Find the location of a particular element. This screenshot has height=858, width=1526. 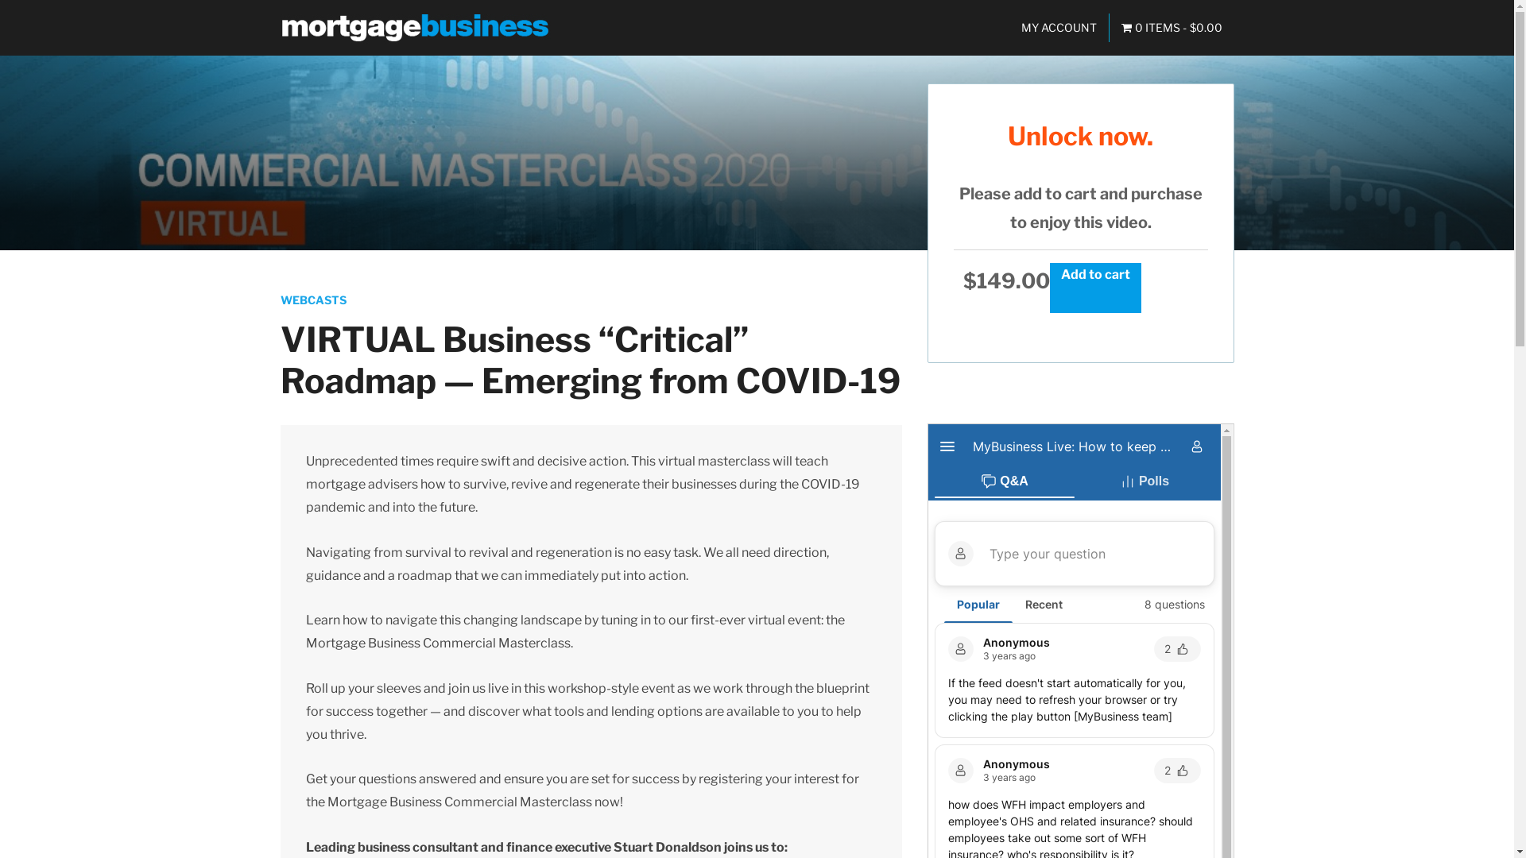

WEBCASTS is located at coordinates (313, 300).